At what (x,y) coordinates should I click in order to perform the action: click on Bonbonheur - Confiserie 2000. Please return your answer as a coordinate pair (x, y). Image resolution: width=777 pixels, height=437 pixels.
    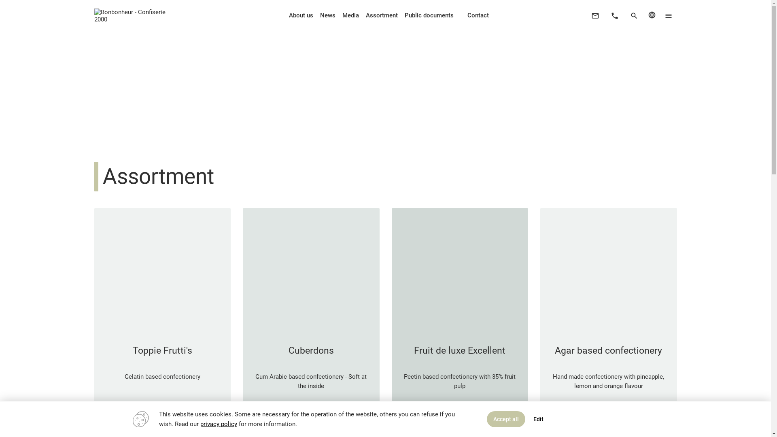
    Looking at the image, I should click on (134, 19).